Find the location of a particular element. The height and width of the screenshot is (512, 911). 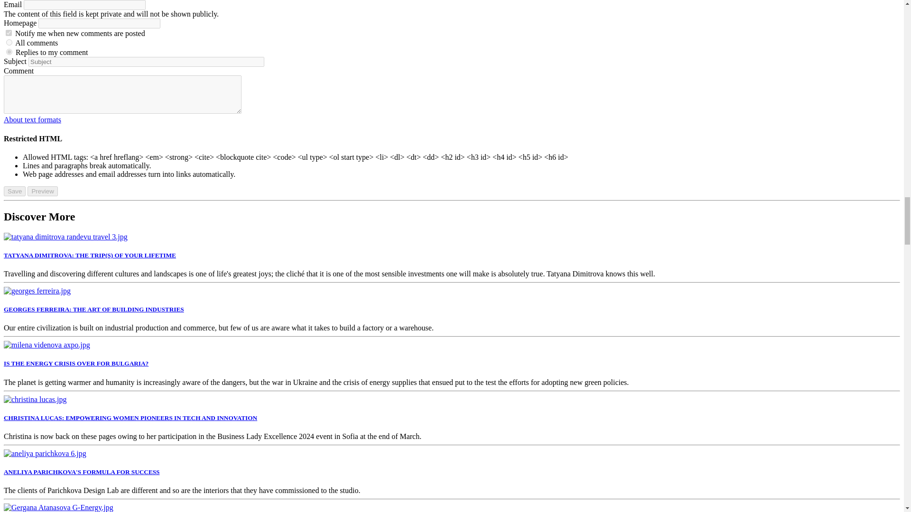

Save is located at coordinates (14, 191).